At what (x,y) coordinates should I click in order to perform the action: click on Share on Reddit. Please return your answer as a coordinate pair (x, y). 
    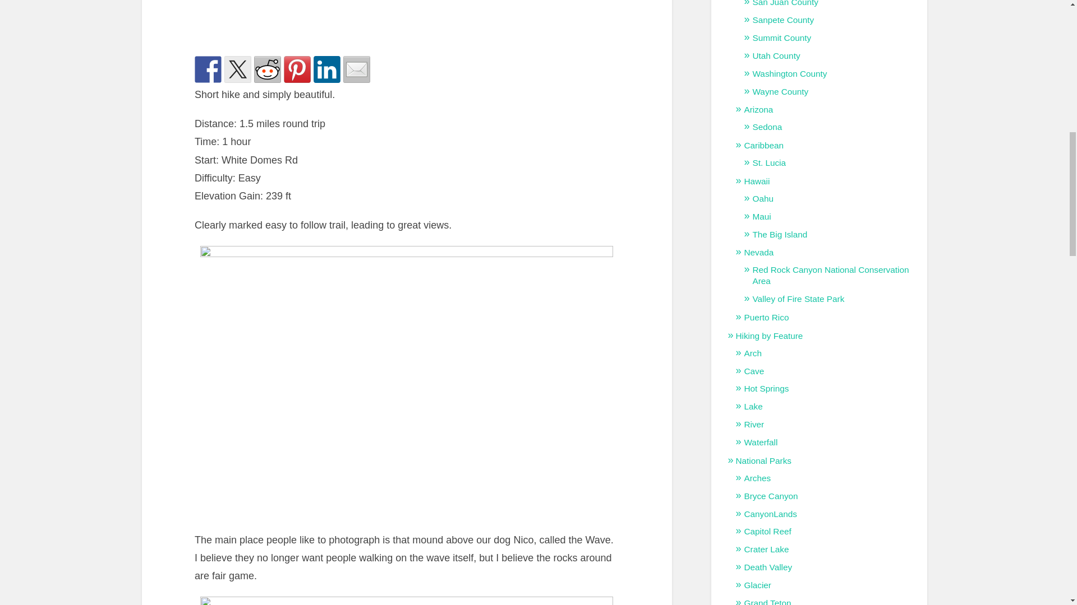
    Looking at the image, I should click on (268, 69).